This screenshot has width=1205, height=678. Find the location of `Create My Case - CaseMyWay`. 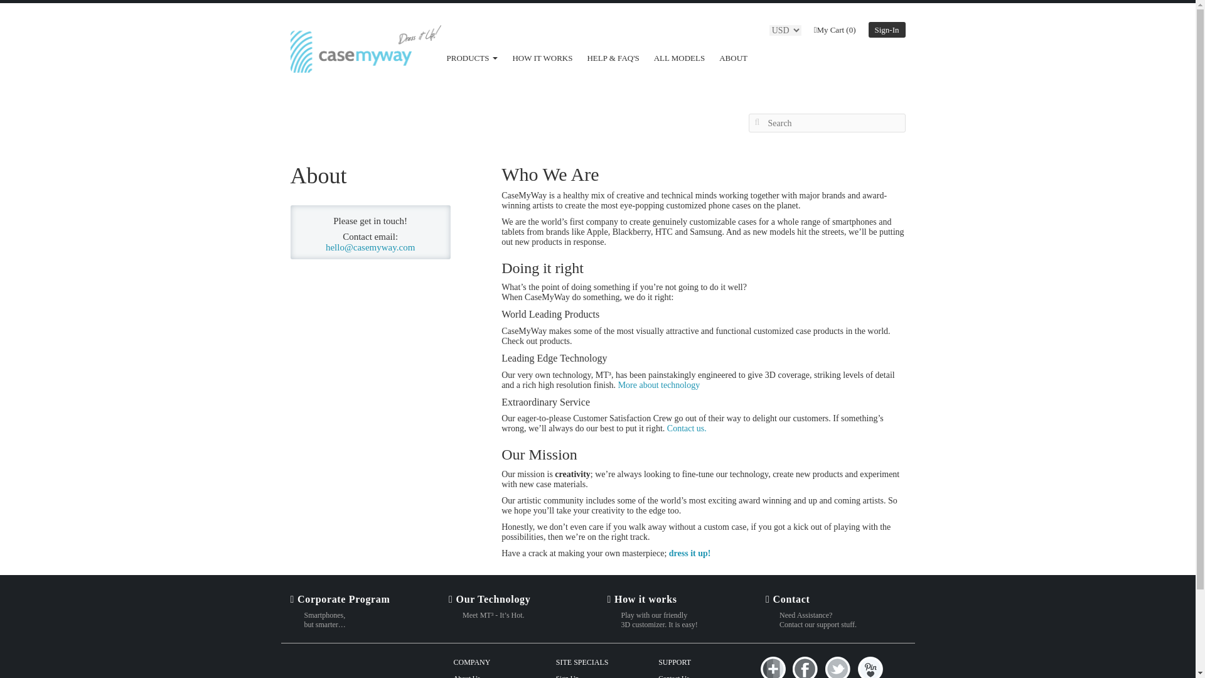

Create My Case - CaseMyWay is located at coordinates (689, 552).